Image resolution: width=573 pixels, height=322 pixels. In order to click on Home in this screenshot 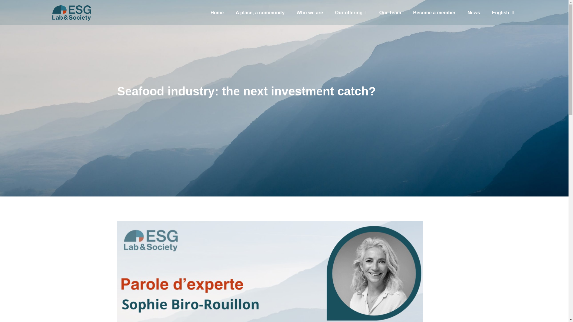, I will do `click(217, 13)`.